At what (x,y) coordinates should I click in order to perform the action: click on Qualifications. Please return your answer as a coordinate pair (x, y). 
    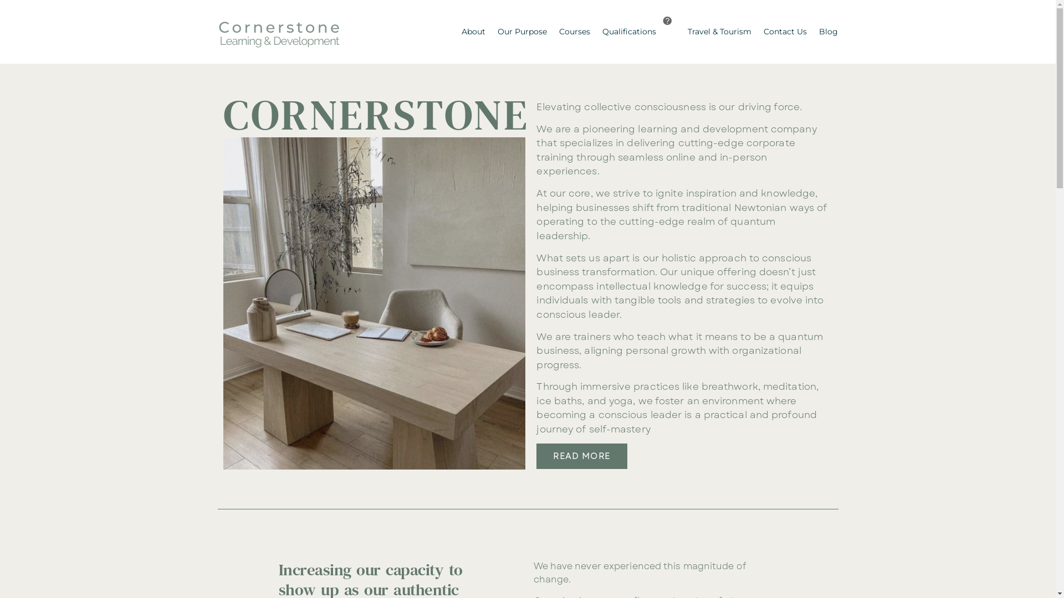
    Looking at the image, I should click on (630, 32).